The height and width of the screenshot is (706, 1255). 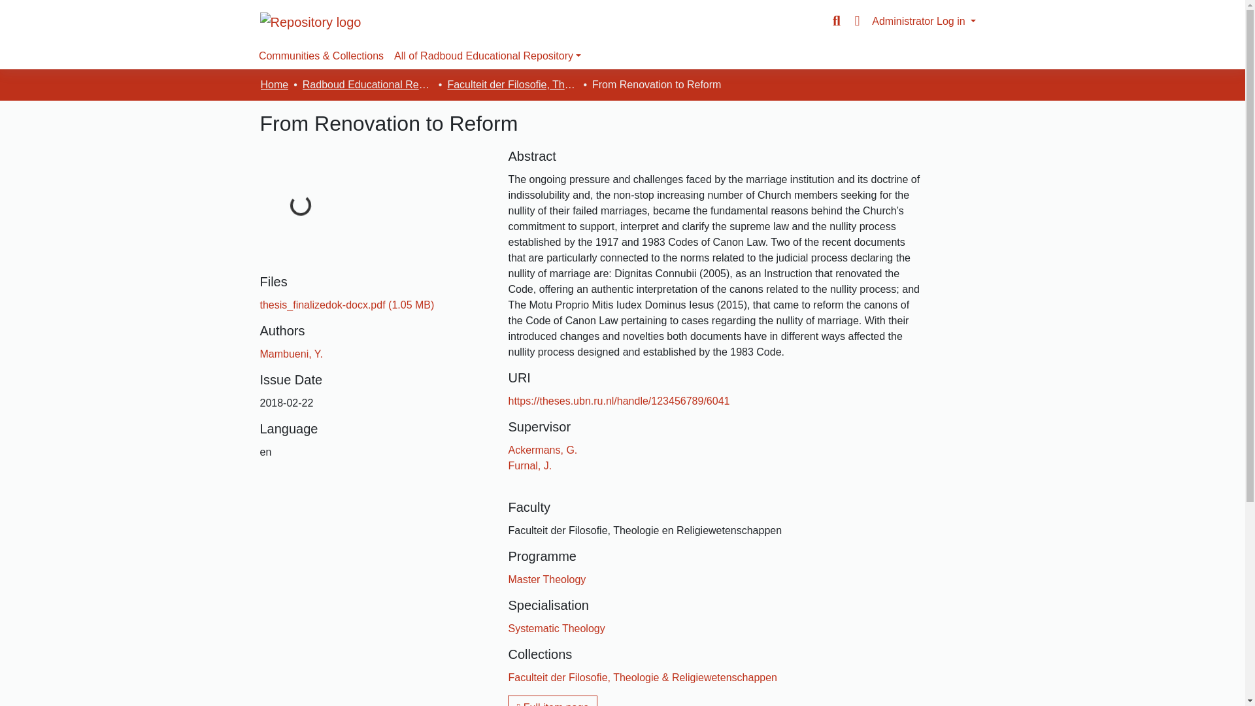 What do you see at coordinates (529, 465) in the screenshot?
I see `Furnal, J.` at bounding box center [529, 465].